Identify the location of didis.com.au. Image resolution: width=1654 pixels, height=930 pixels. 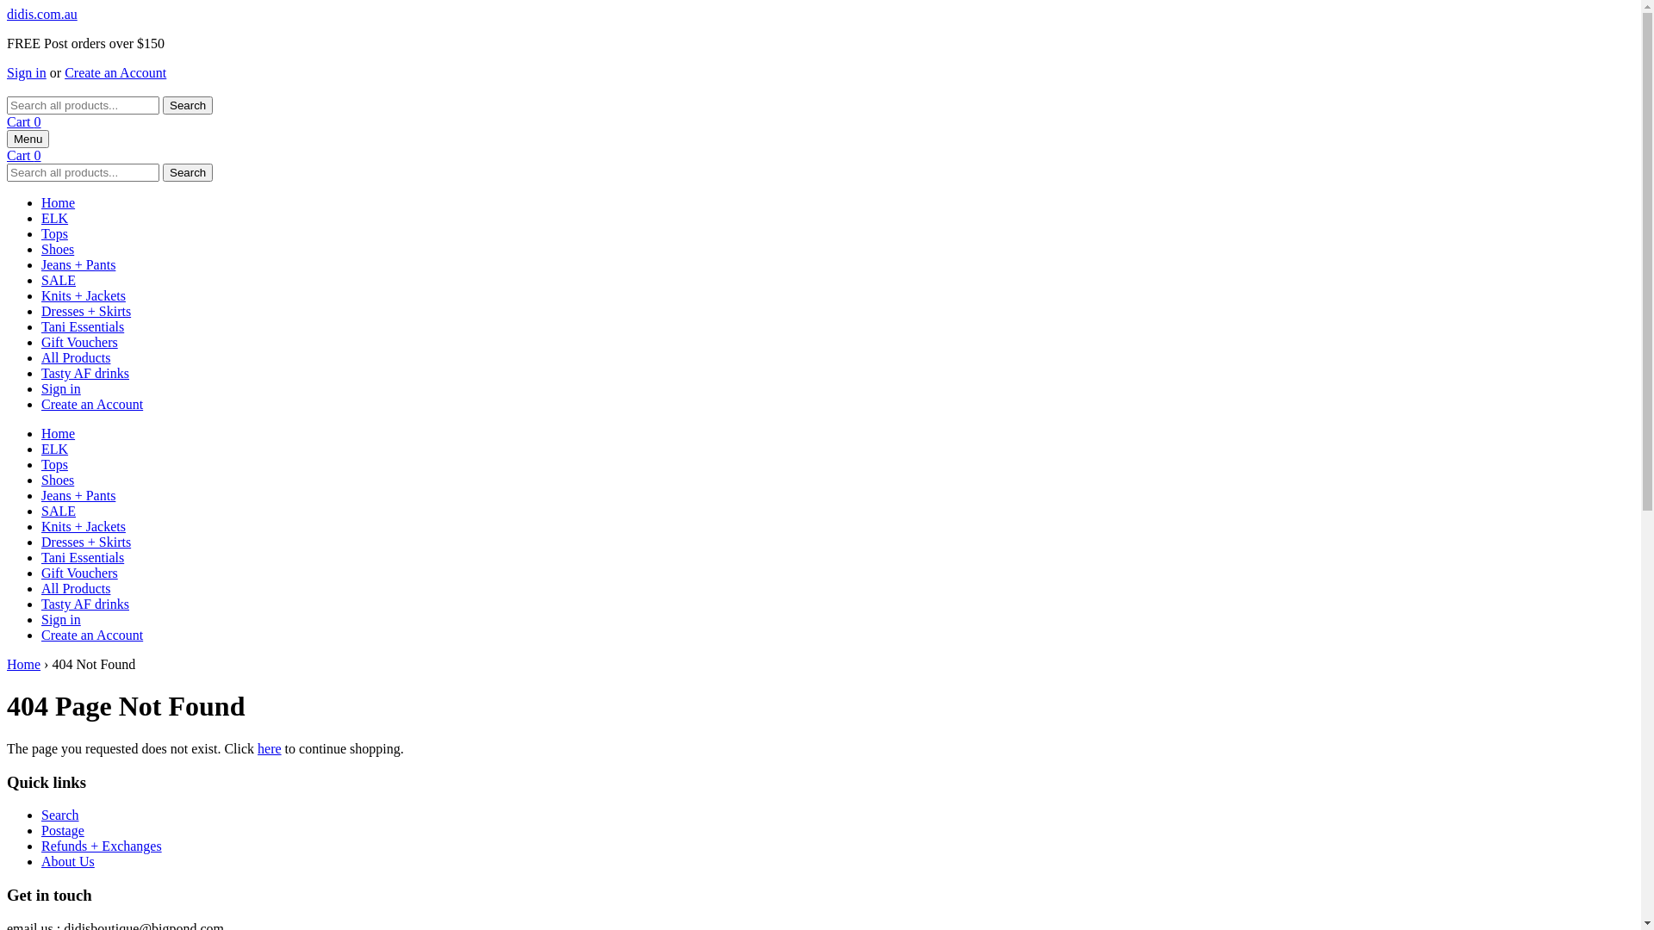
(42, 14).